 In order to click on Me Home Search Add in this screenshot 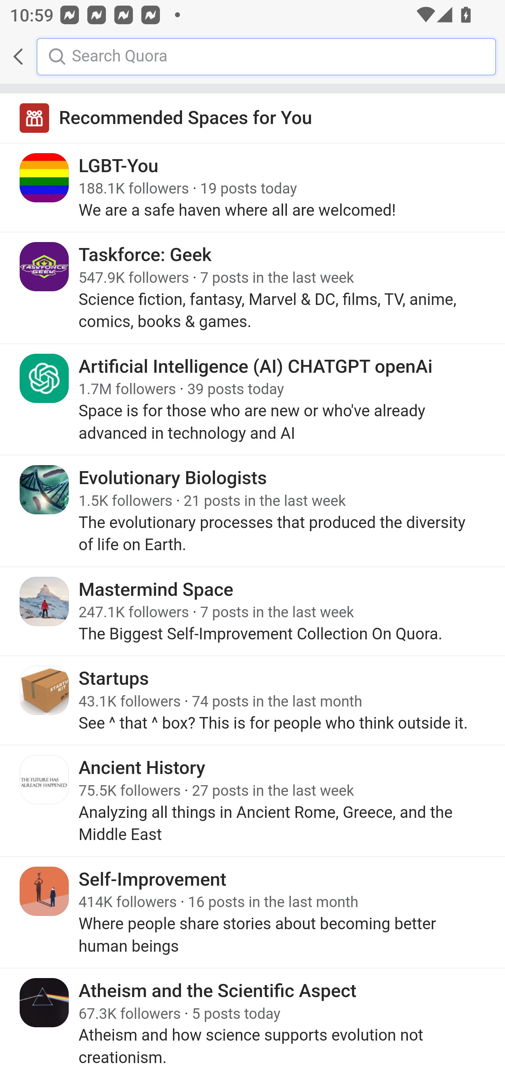, I will do `click(252, 57)`.